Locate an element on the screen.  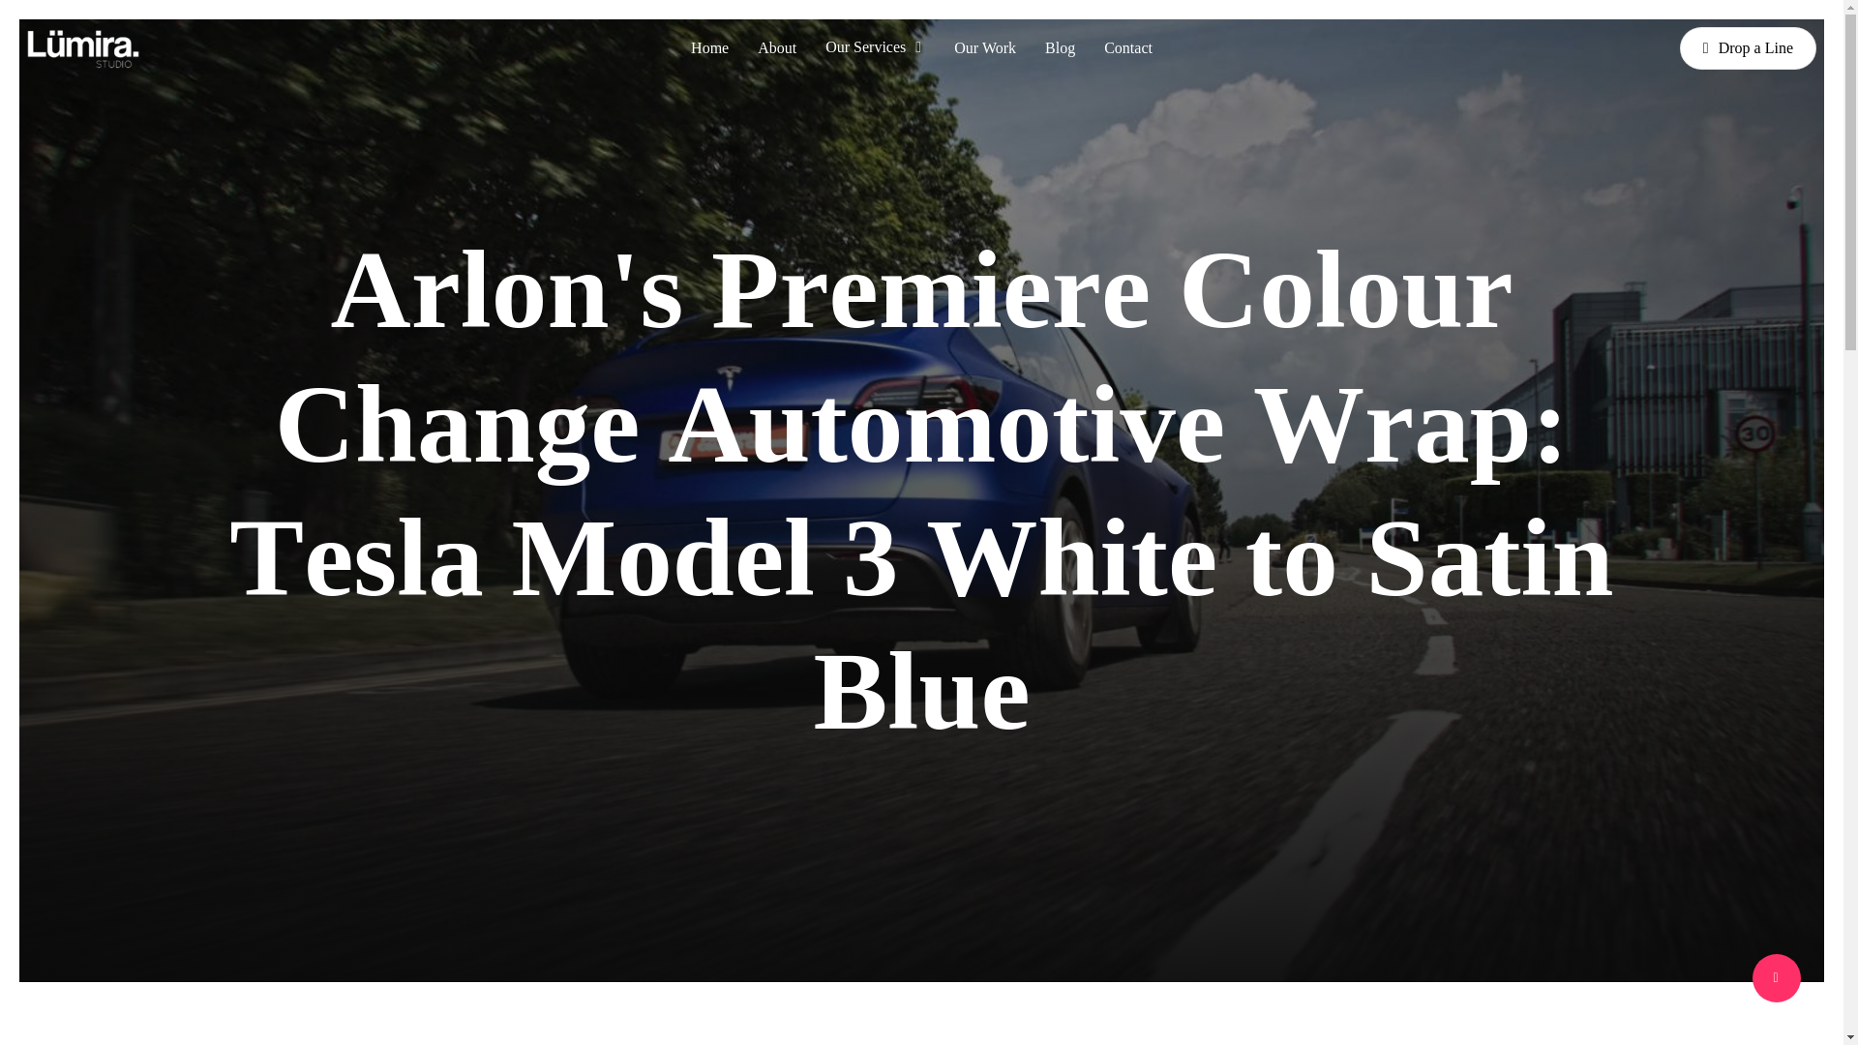
About is located at coordinates (777, 48).